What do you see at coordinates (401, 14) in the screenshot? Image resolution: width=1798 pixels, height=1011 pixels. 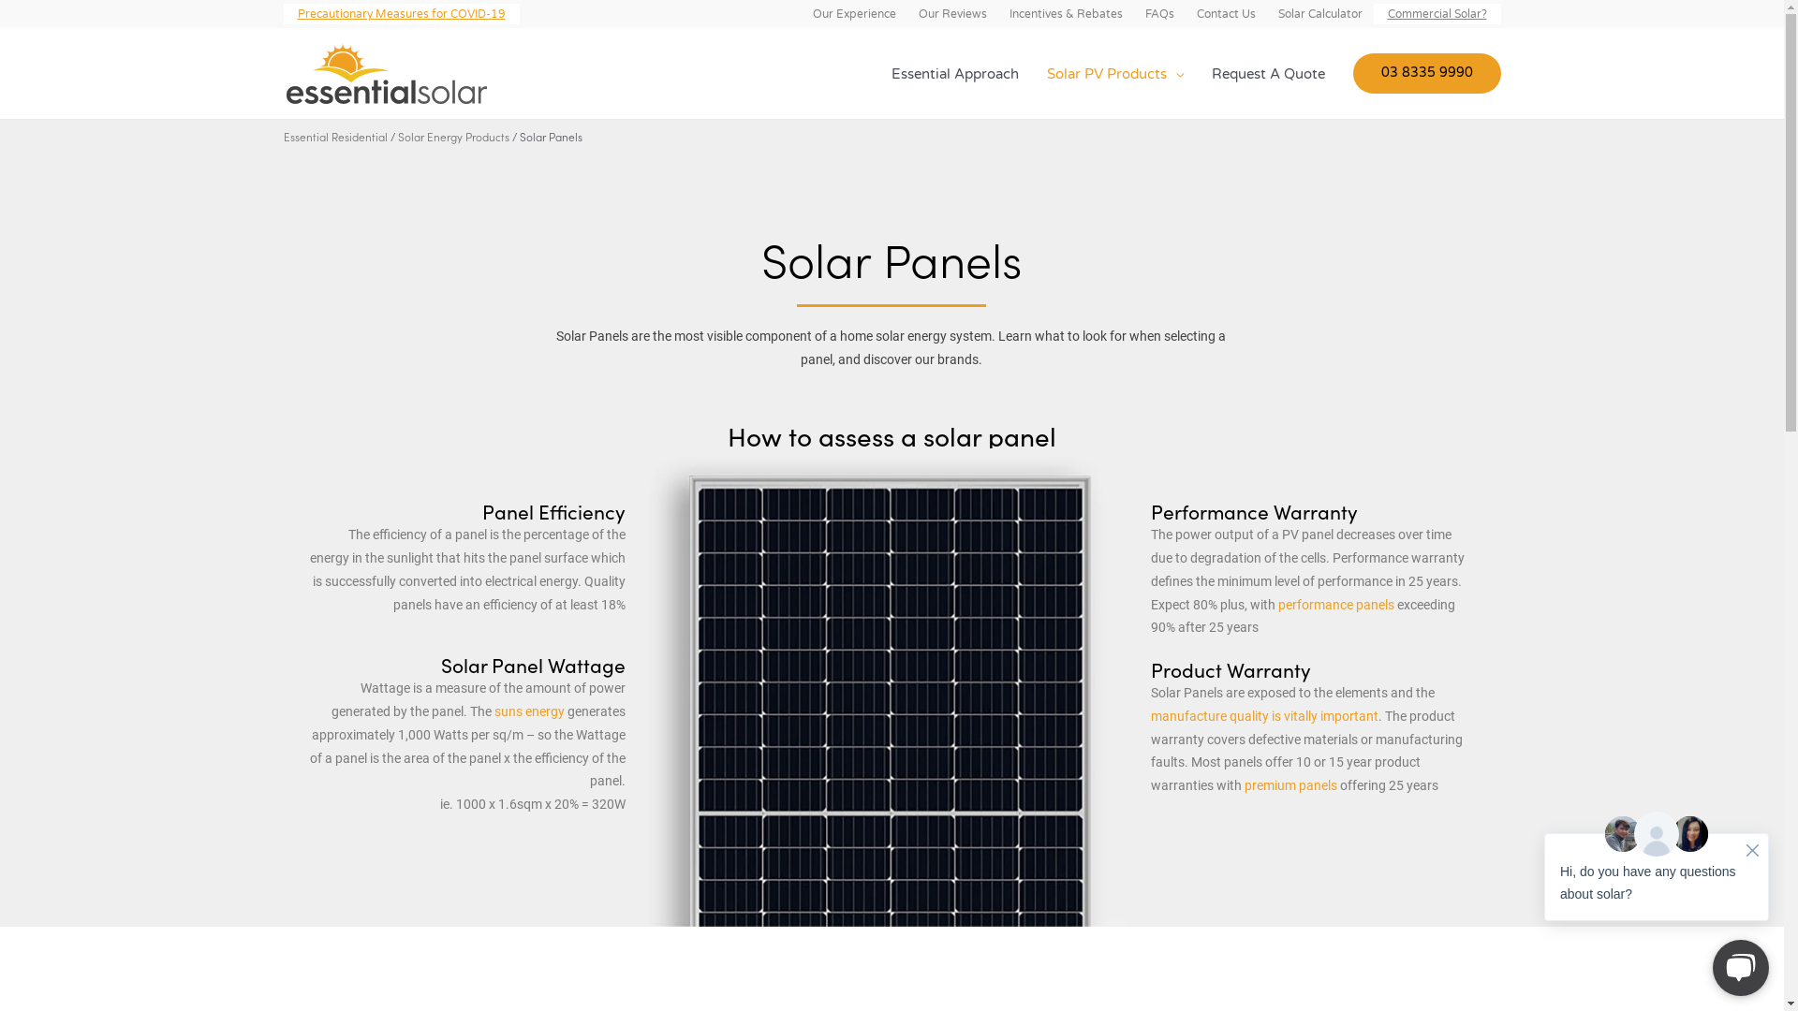 I see `Precautionary Measures for COVID-19` at bounding box center [401, 14].